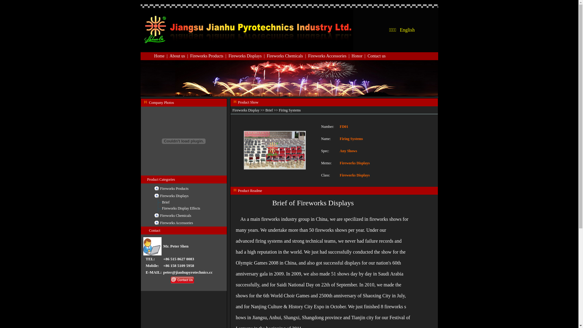  I want to click on Brief, so click(269, 110).